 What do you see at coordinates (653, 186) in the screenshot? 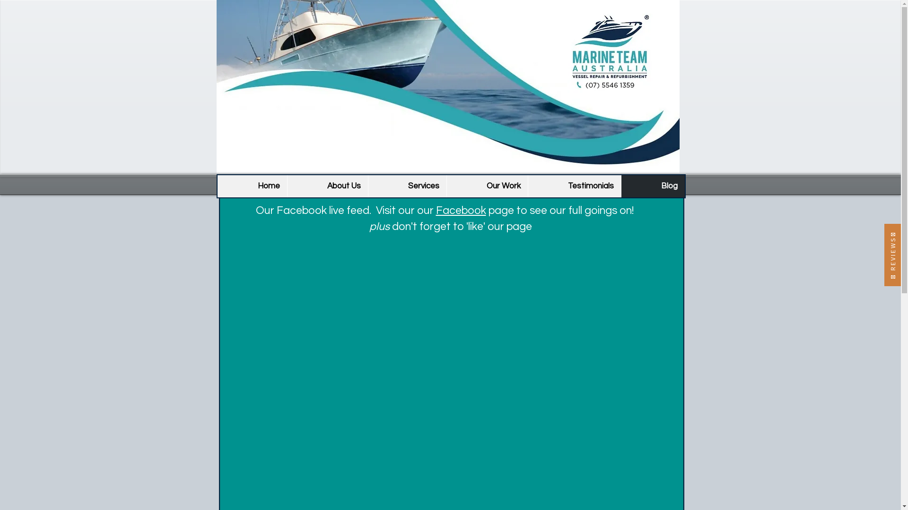
I see `Blog` at bounding box center [653, 186].